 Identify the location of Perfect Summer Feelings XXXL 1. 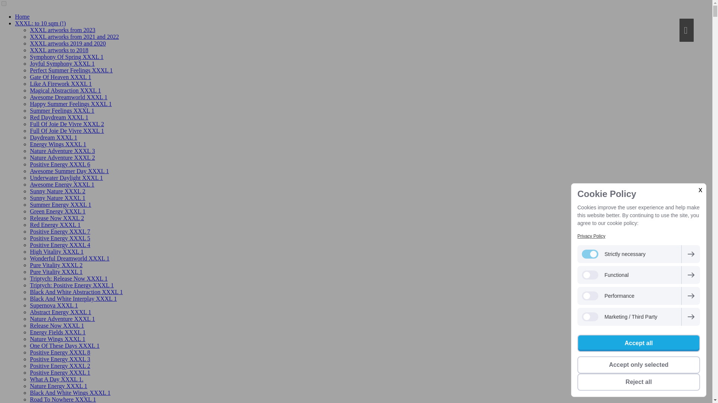
(71, 70).